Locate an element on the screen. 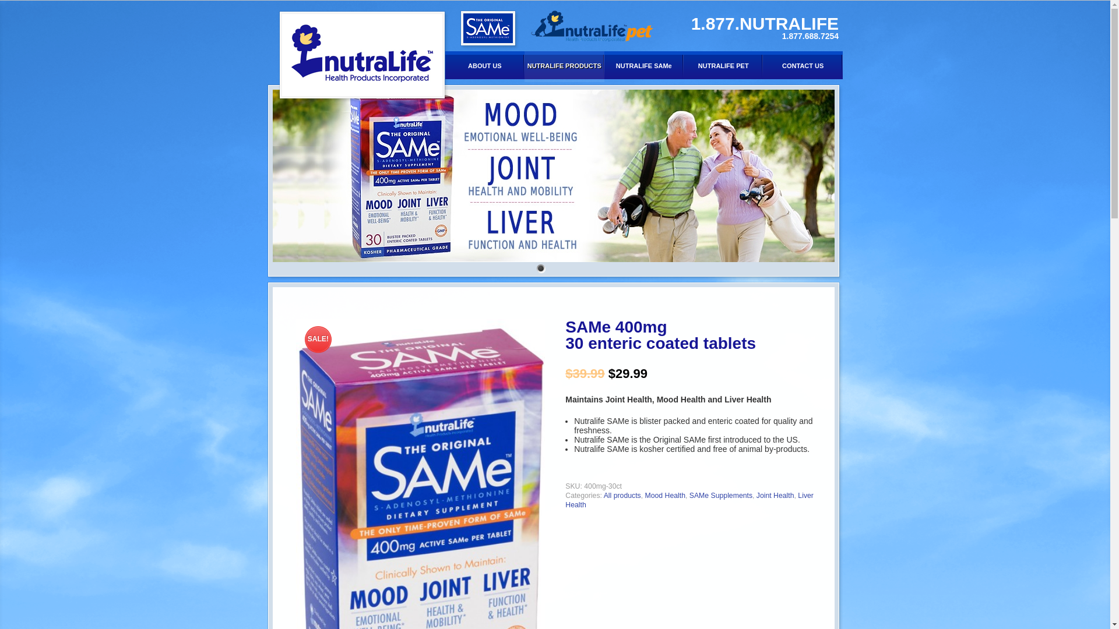  SAMe Supplements is located at coordinates (720, 495).